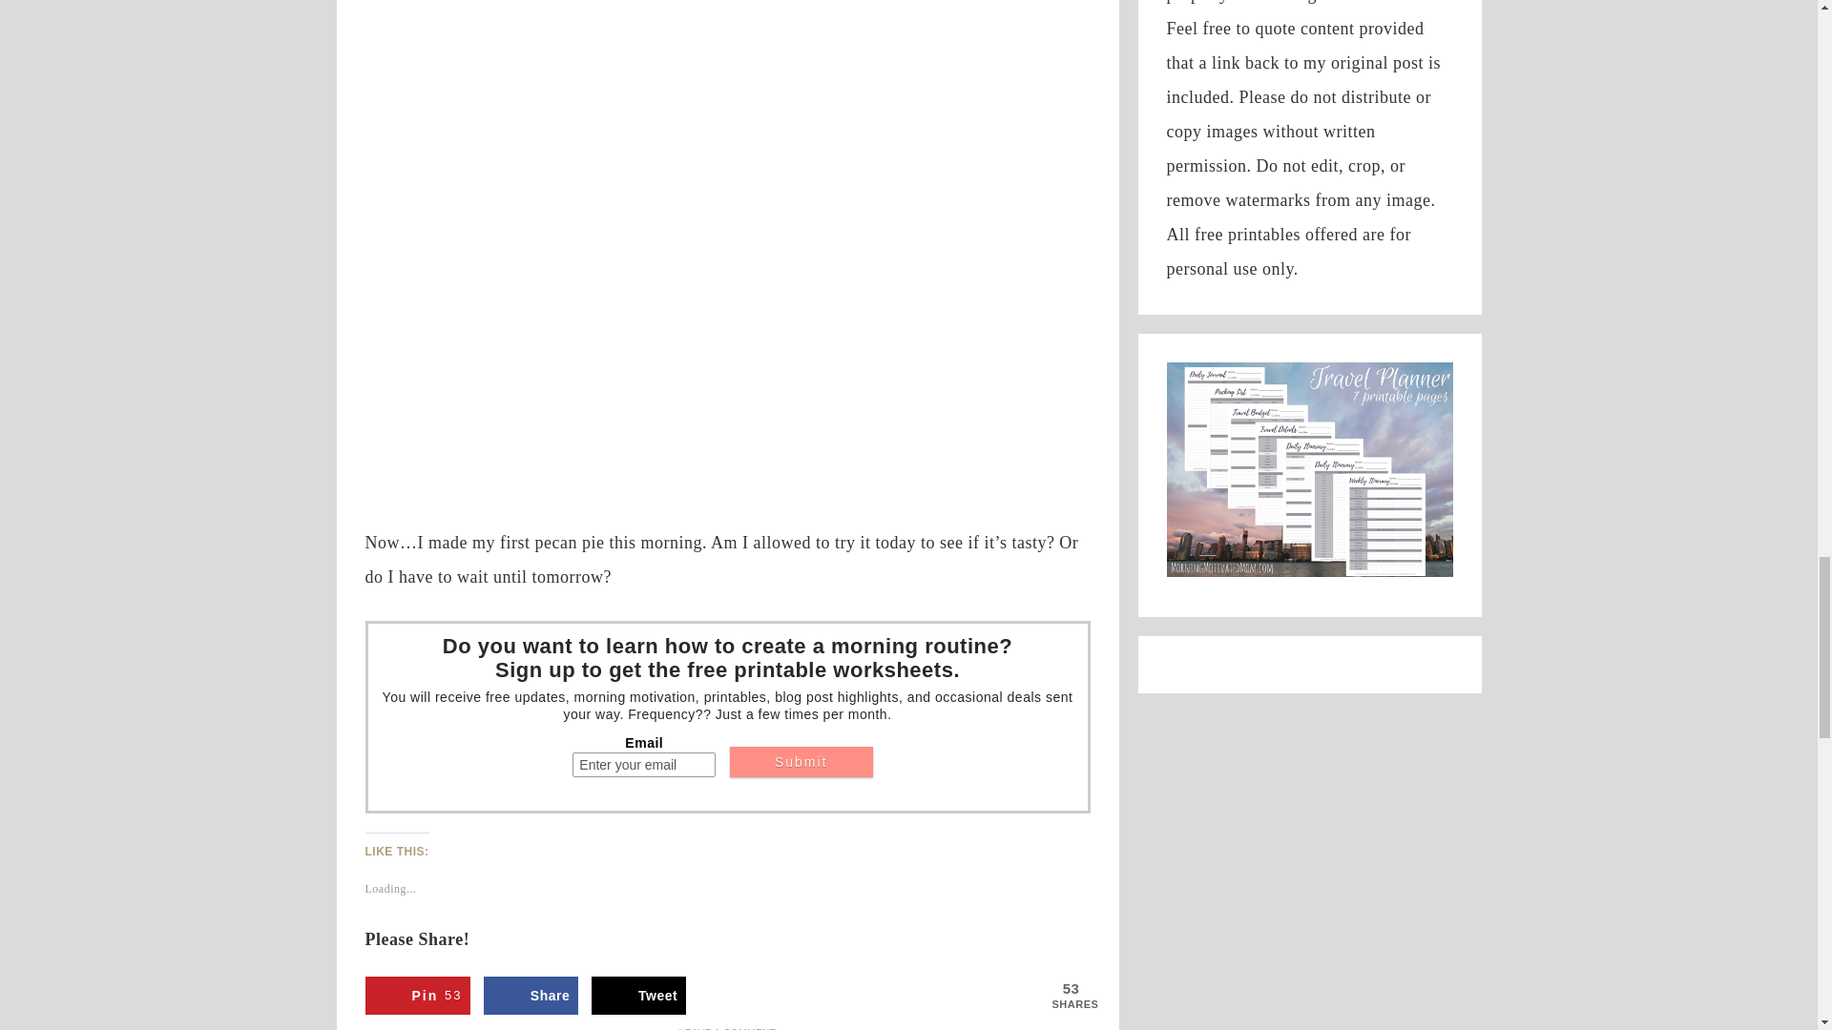 Image resolution: width=1832 pixels, height=1030 pixels. I want to click on Share, so click(638, 995).